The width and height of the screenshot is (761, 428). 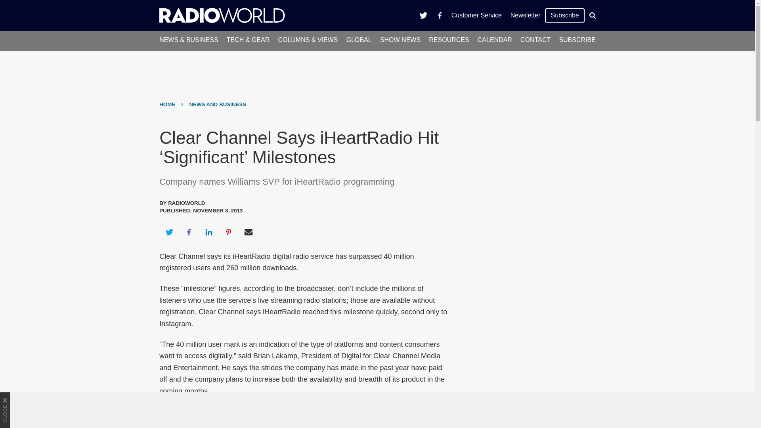 I want to click on Newsletter, so click(x=525, y=15).